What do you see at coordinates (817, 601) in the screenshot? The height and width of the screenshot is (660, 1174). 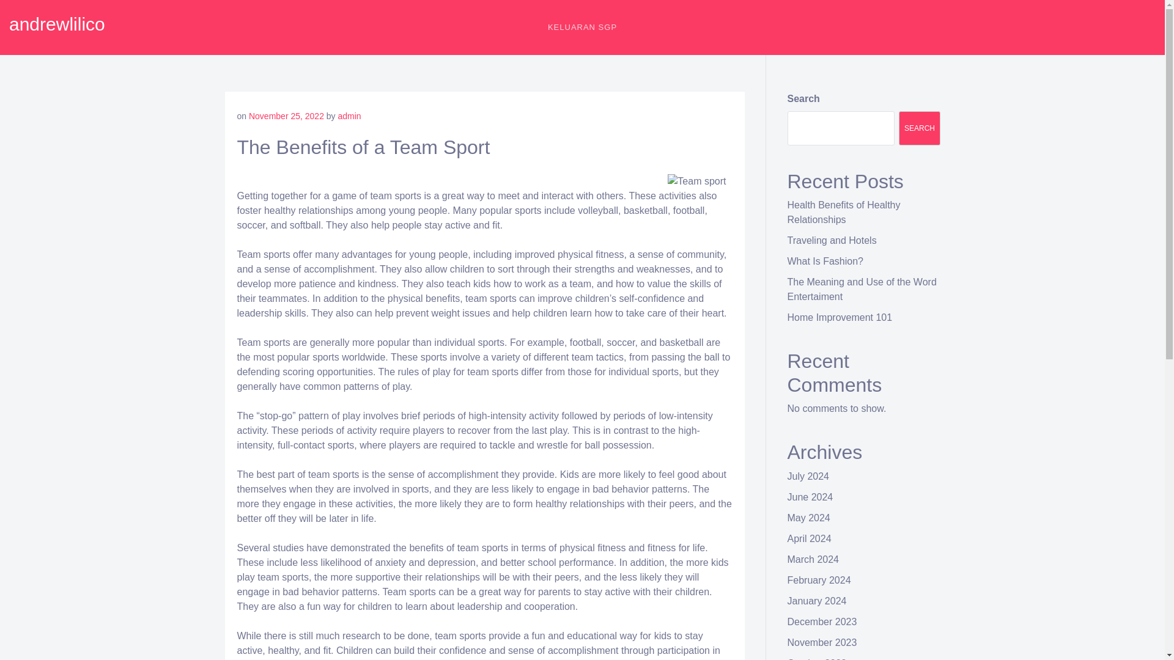 I see `January 2024` at bounding box center [817, 601].